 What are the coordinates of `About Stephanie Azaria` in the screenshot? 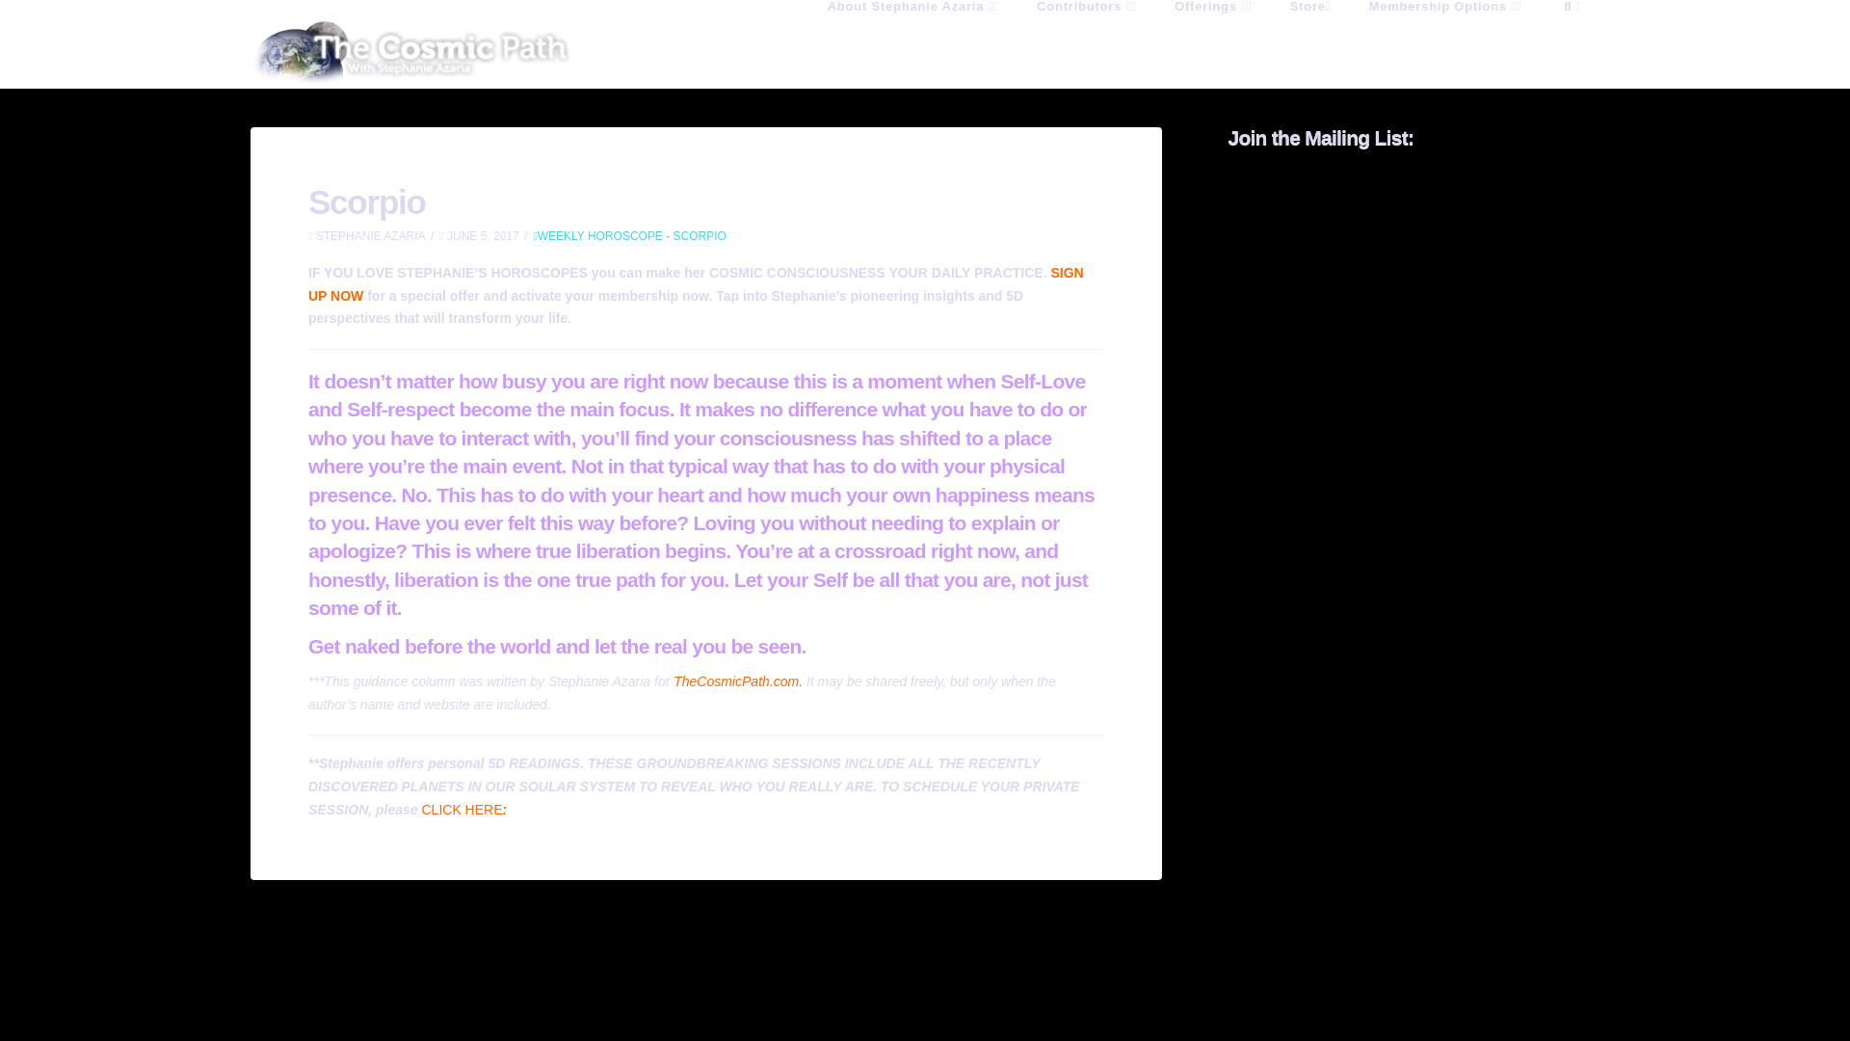 It's located at (913, 39).